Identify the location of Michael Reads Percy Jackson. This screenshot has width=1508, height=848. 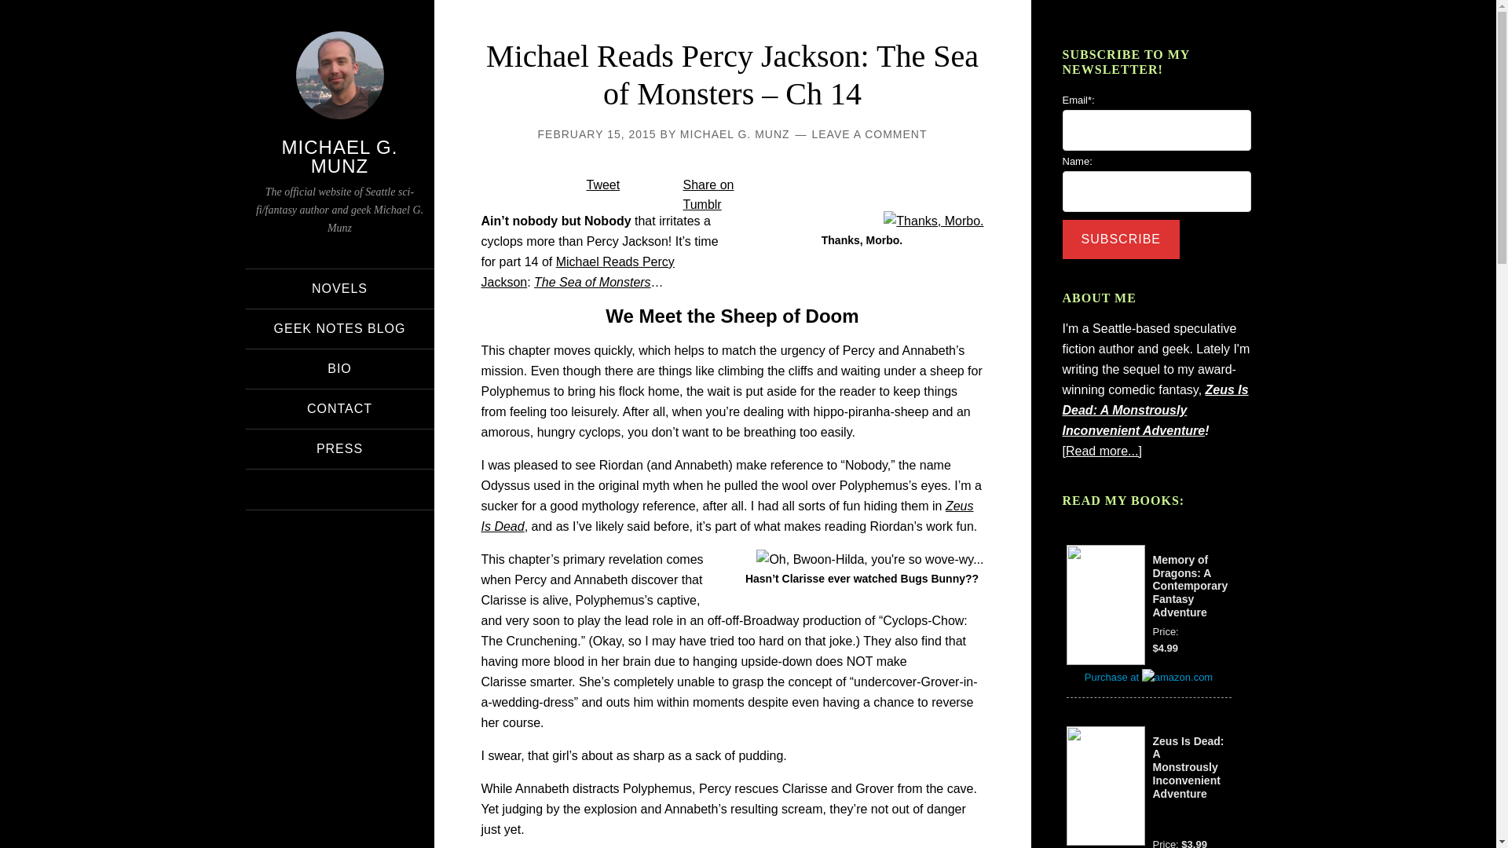
(577, 272).